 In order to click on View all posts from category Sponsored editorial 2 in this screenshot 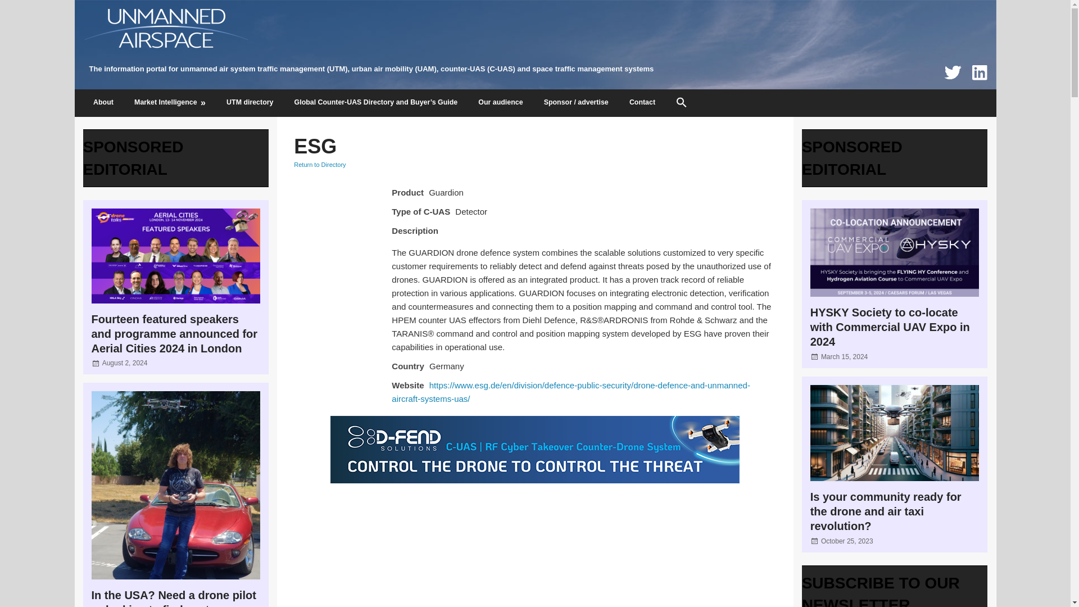, I will do `click(852, 158)`.